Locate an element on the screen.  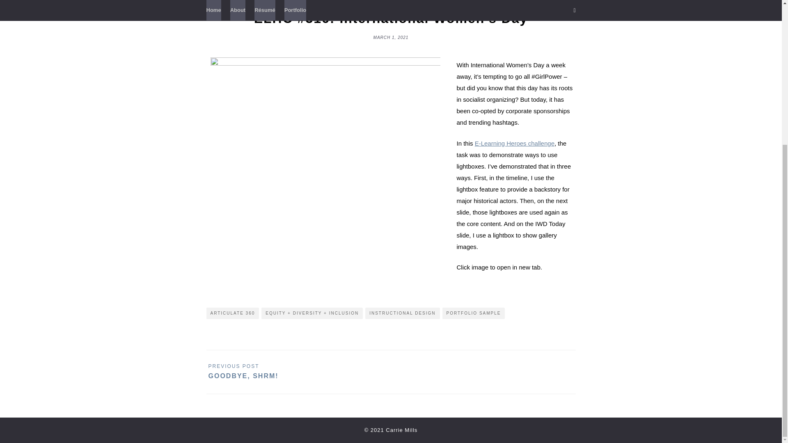
GOODBYE, SHRM! is located at coordinates (244, 372).